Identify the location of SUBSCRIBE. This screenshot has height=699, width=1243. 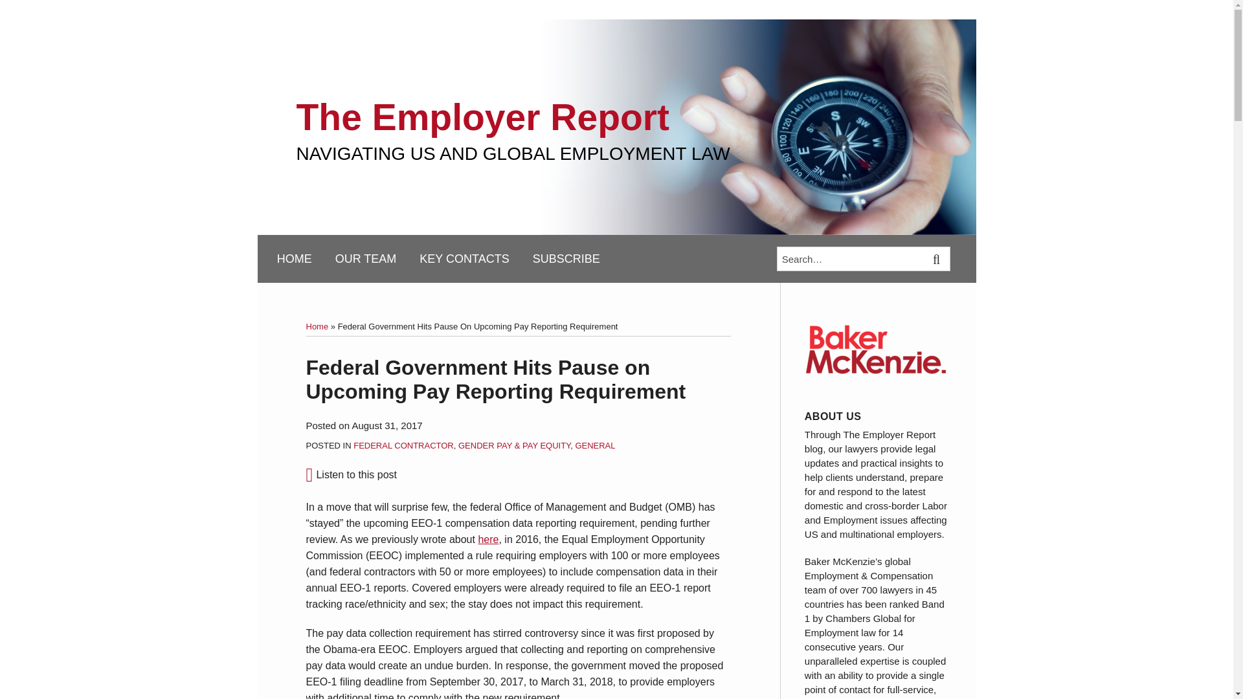
(566, 258).